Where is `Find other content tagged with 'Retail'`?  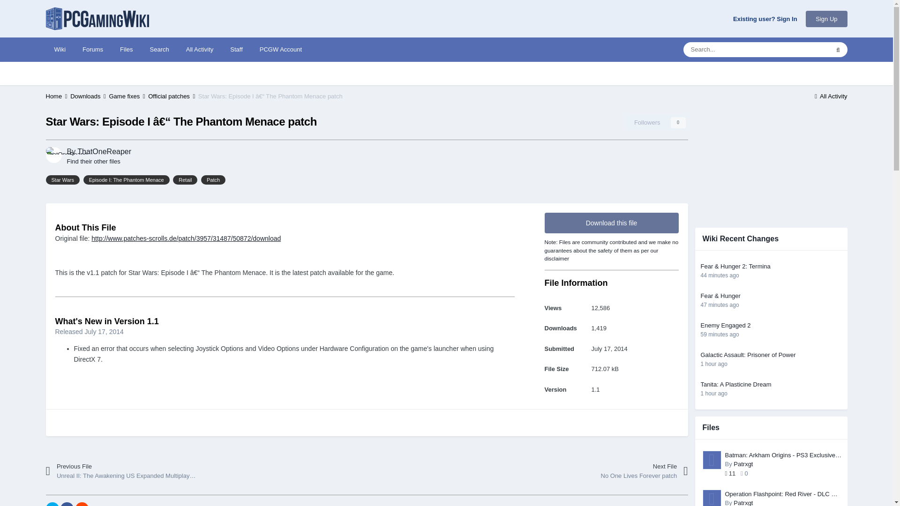 Find other content tagged with 'Retail' is located at coordinates (185, 180).